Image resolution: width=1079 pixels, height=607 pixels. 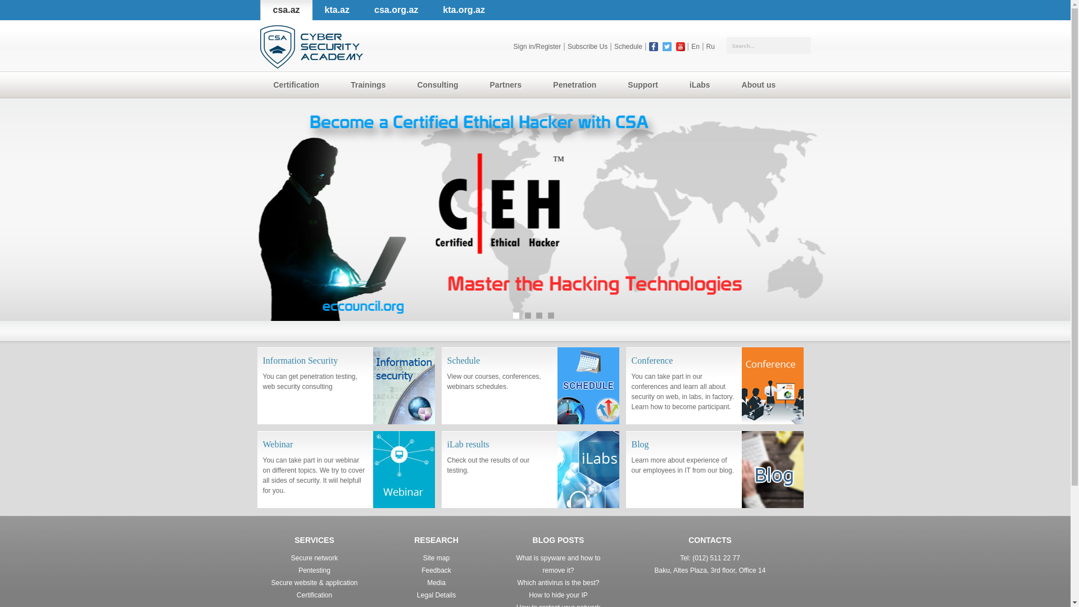 What do you see at coordinates (315, 595) in the screenshot?
I see `Certification` at bounding box center [315, 595].